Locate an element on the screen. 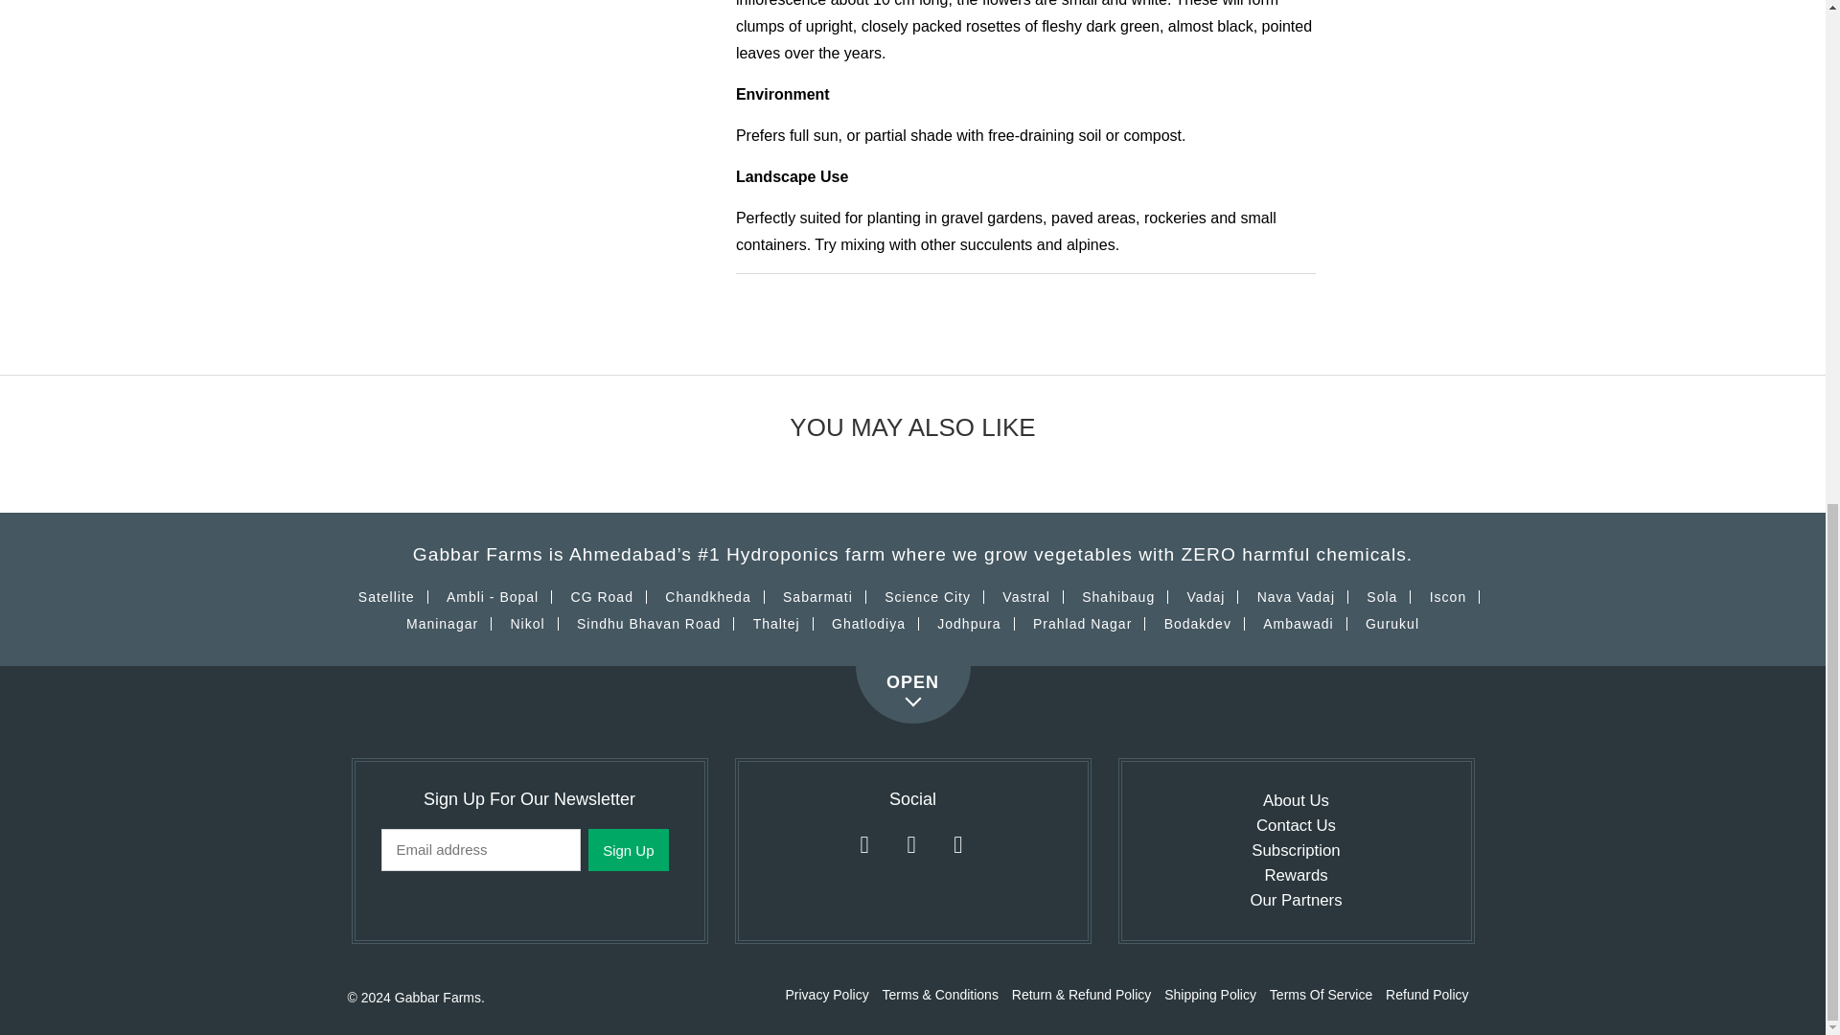 This screenshot has height=1035, width=1840. Gabbar Farms on Instagram is located at coordinates (957, 844).